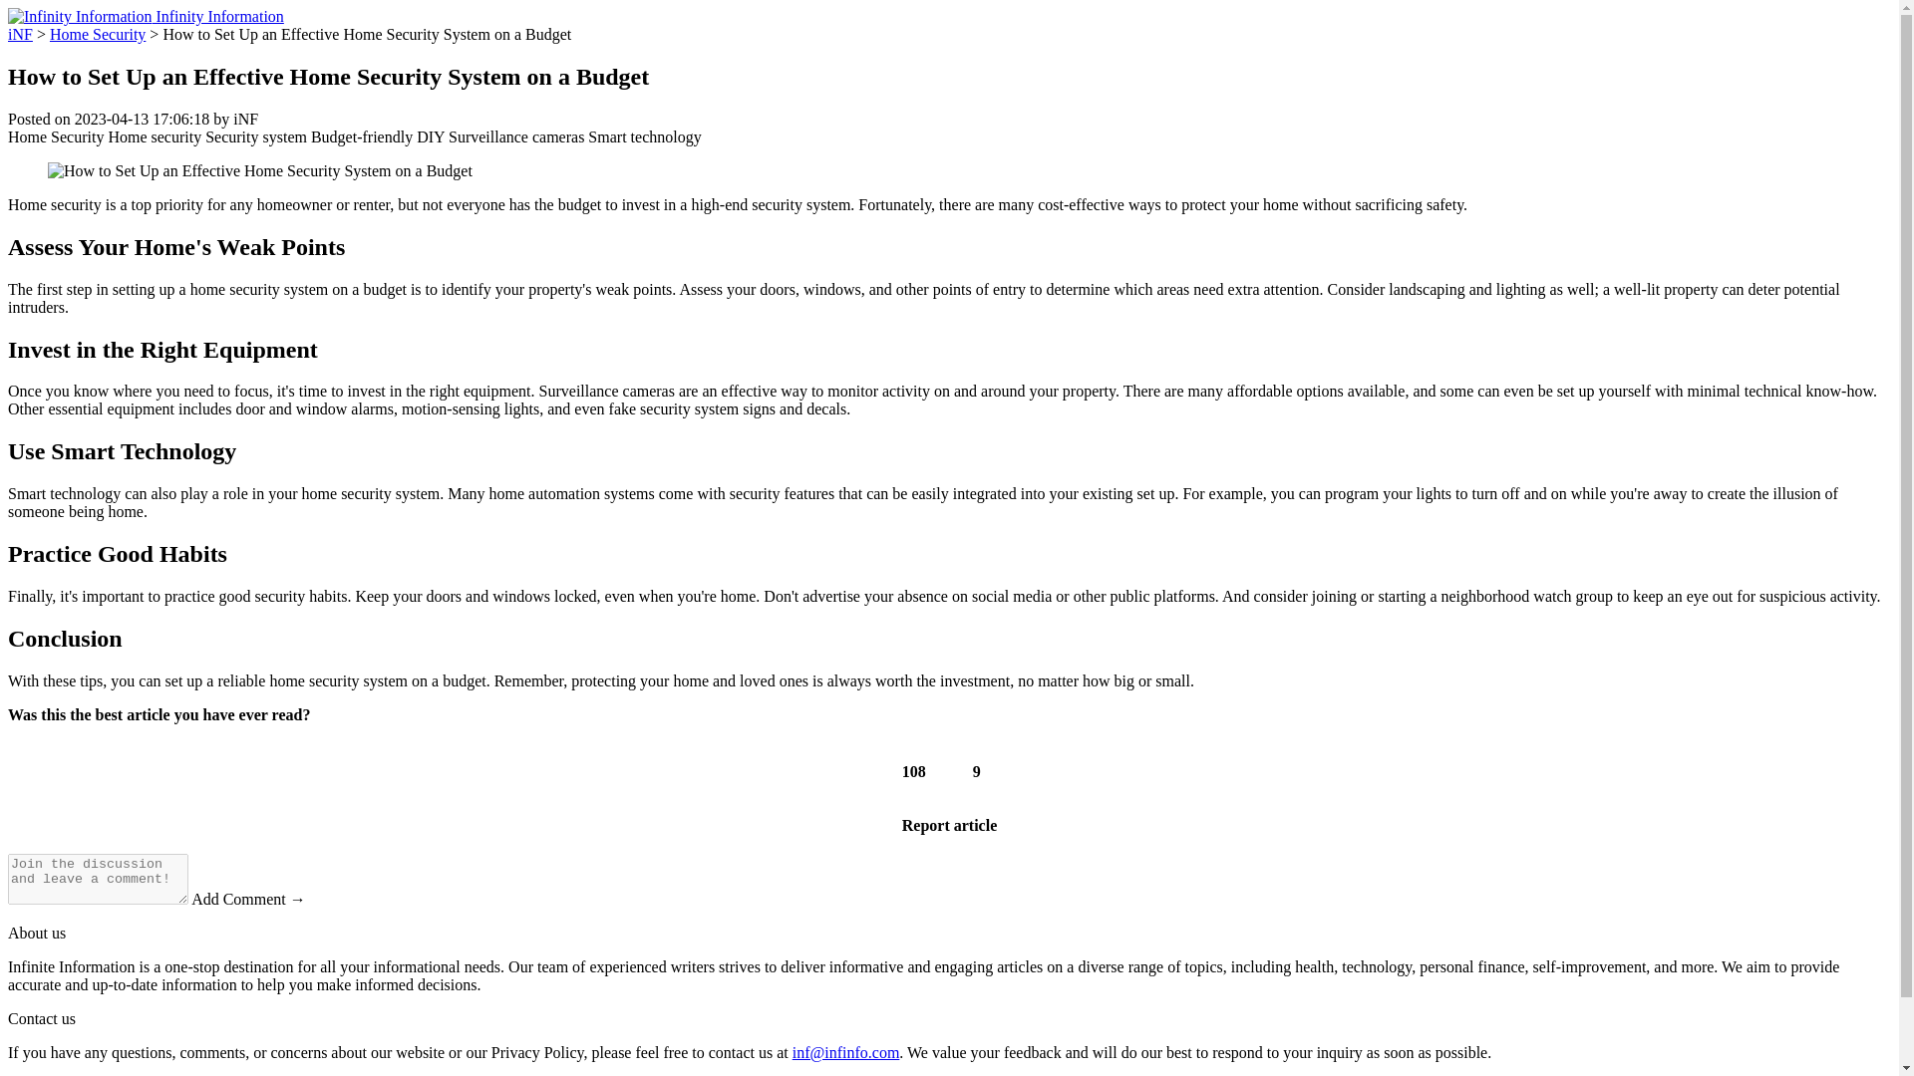 This screenshot has height=1076, width=1914. Describe the element at coordinates (431, 135) in the screenshot. I see `DIY` at that location.